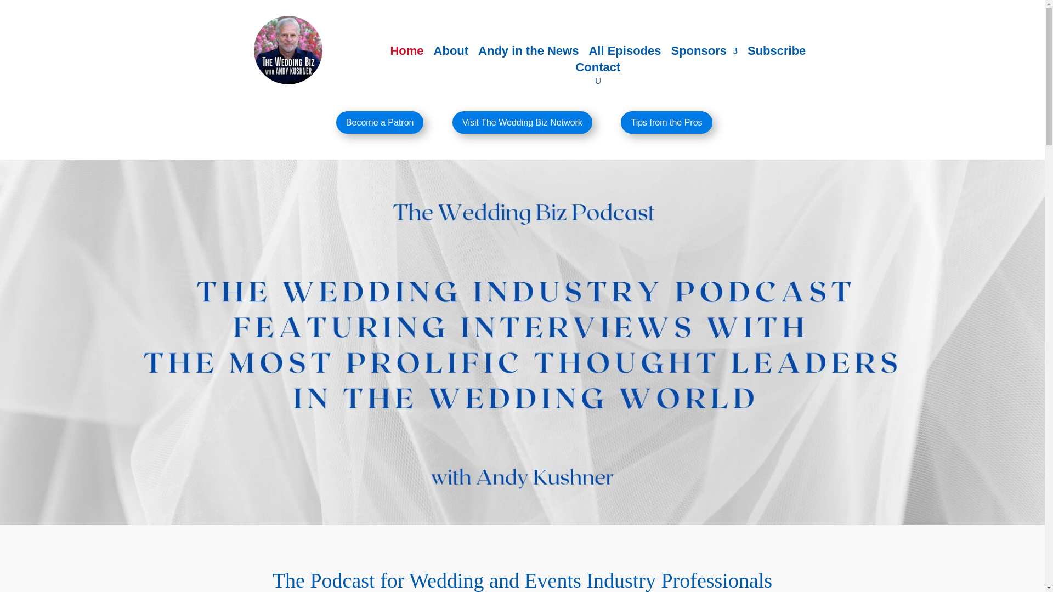 Image resolution: width=1053 pixels, height=592 pixels. What do you see at coordinates (625, 53) in the screenshot?
I see `All Episodes` at bounding box center [625, 53].